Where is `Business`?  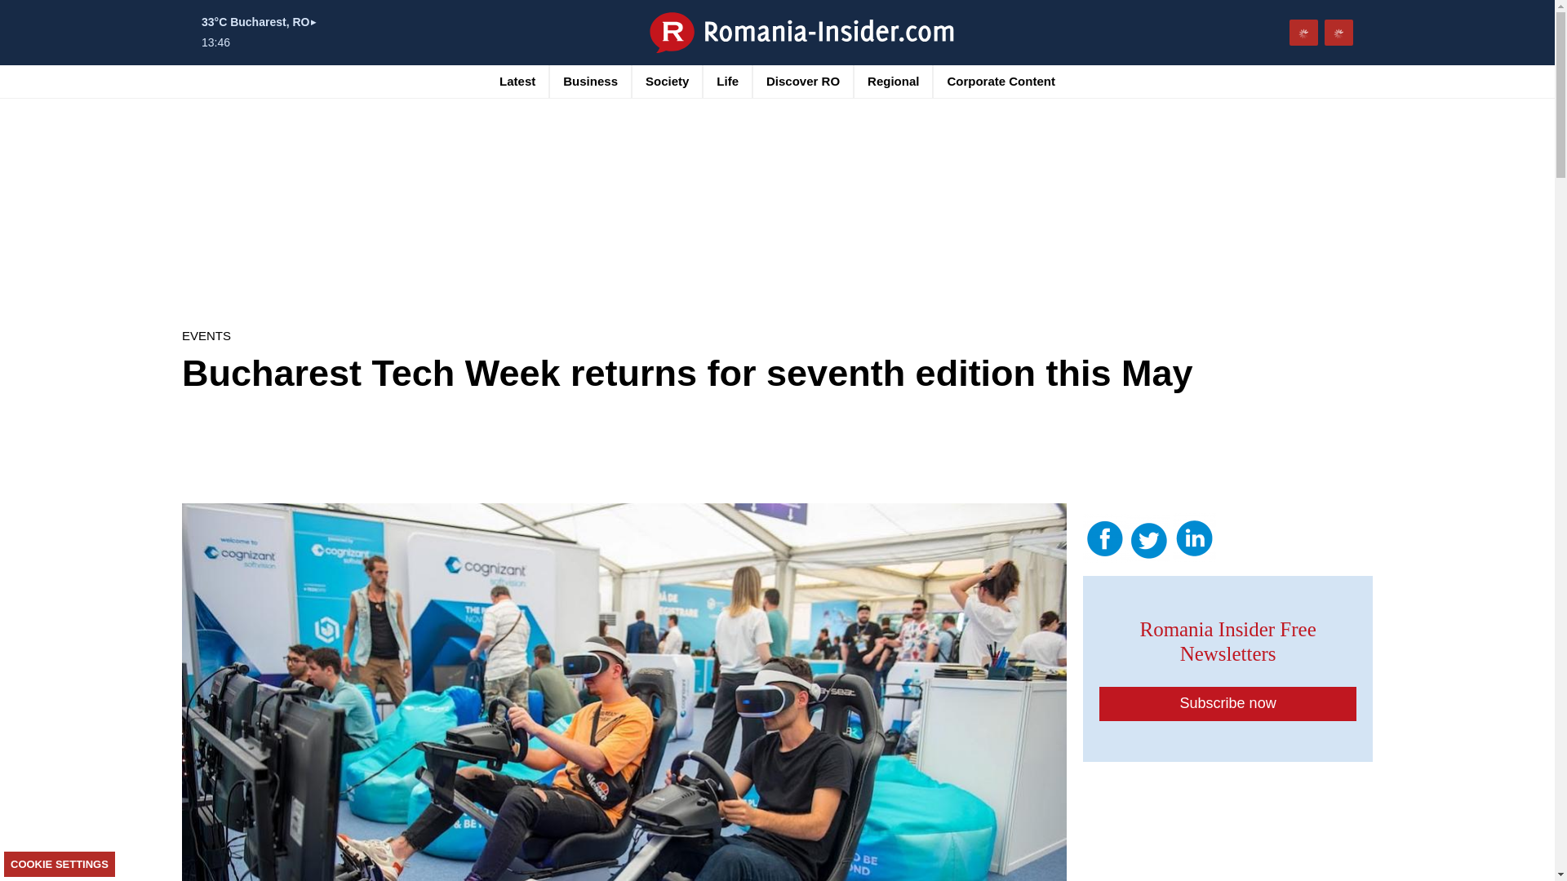 Business is located at coordinates (589, 81).